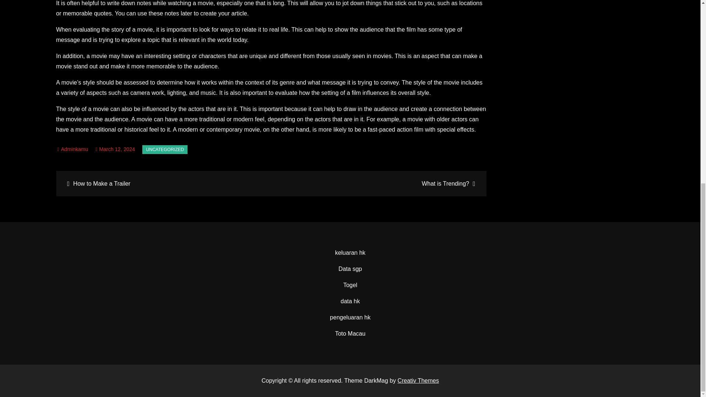 This screenshot has height=397, width=706. What do you see at coordinates (164, 183) in the screenshot?
I see `How to Make a Trailer` at bounding box center [164, 183].